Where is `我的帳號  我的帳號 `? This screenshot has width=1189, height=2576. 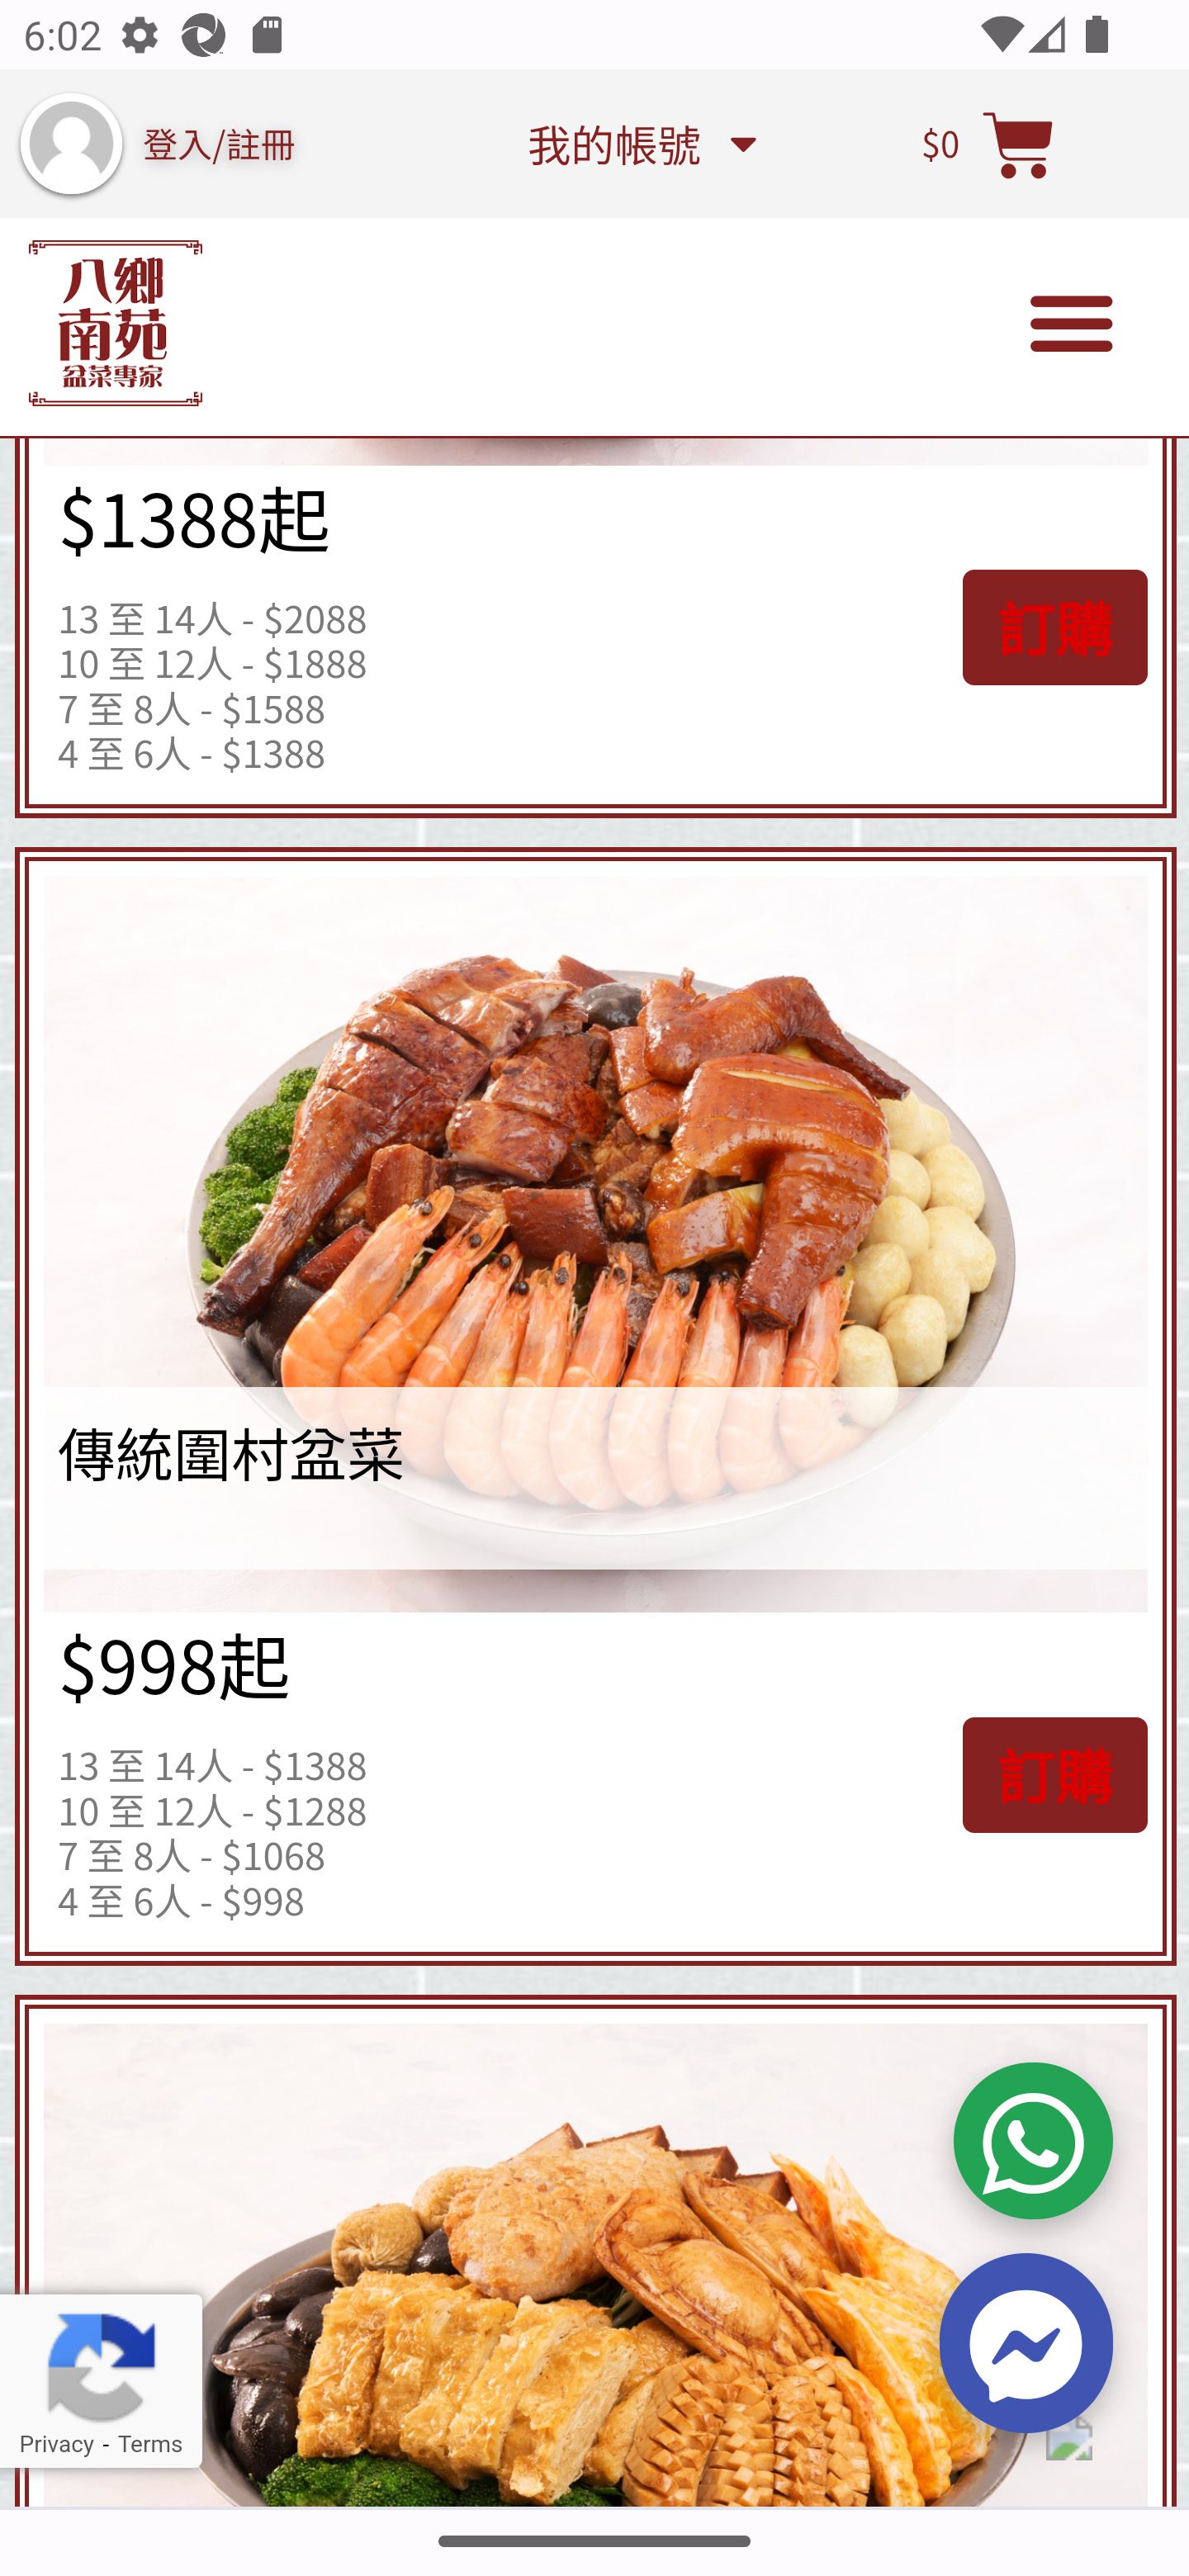
我的帳號  我的帳號  is located at coordinates (641, 144).